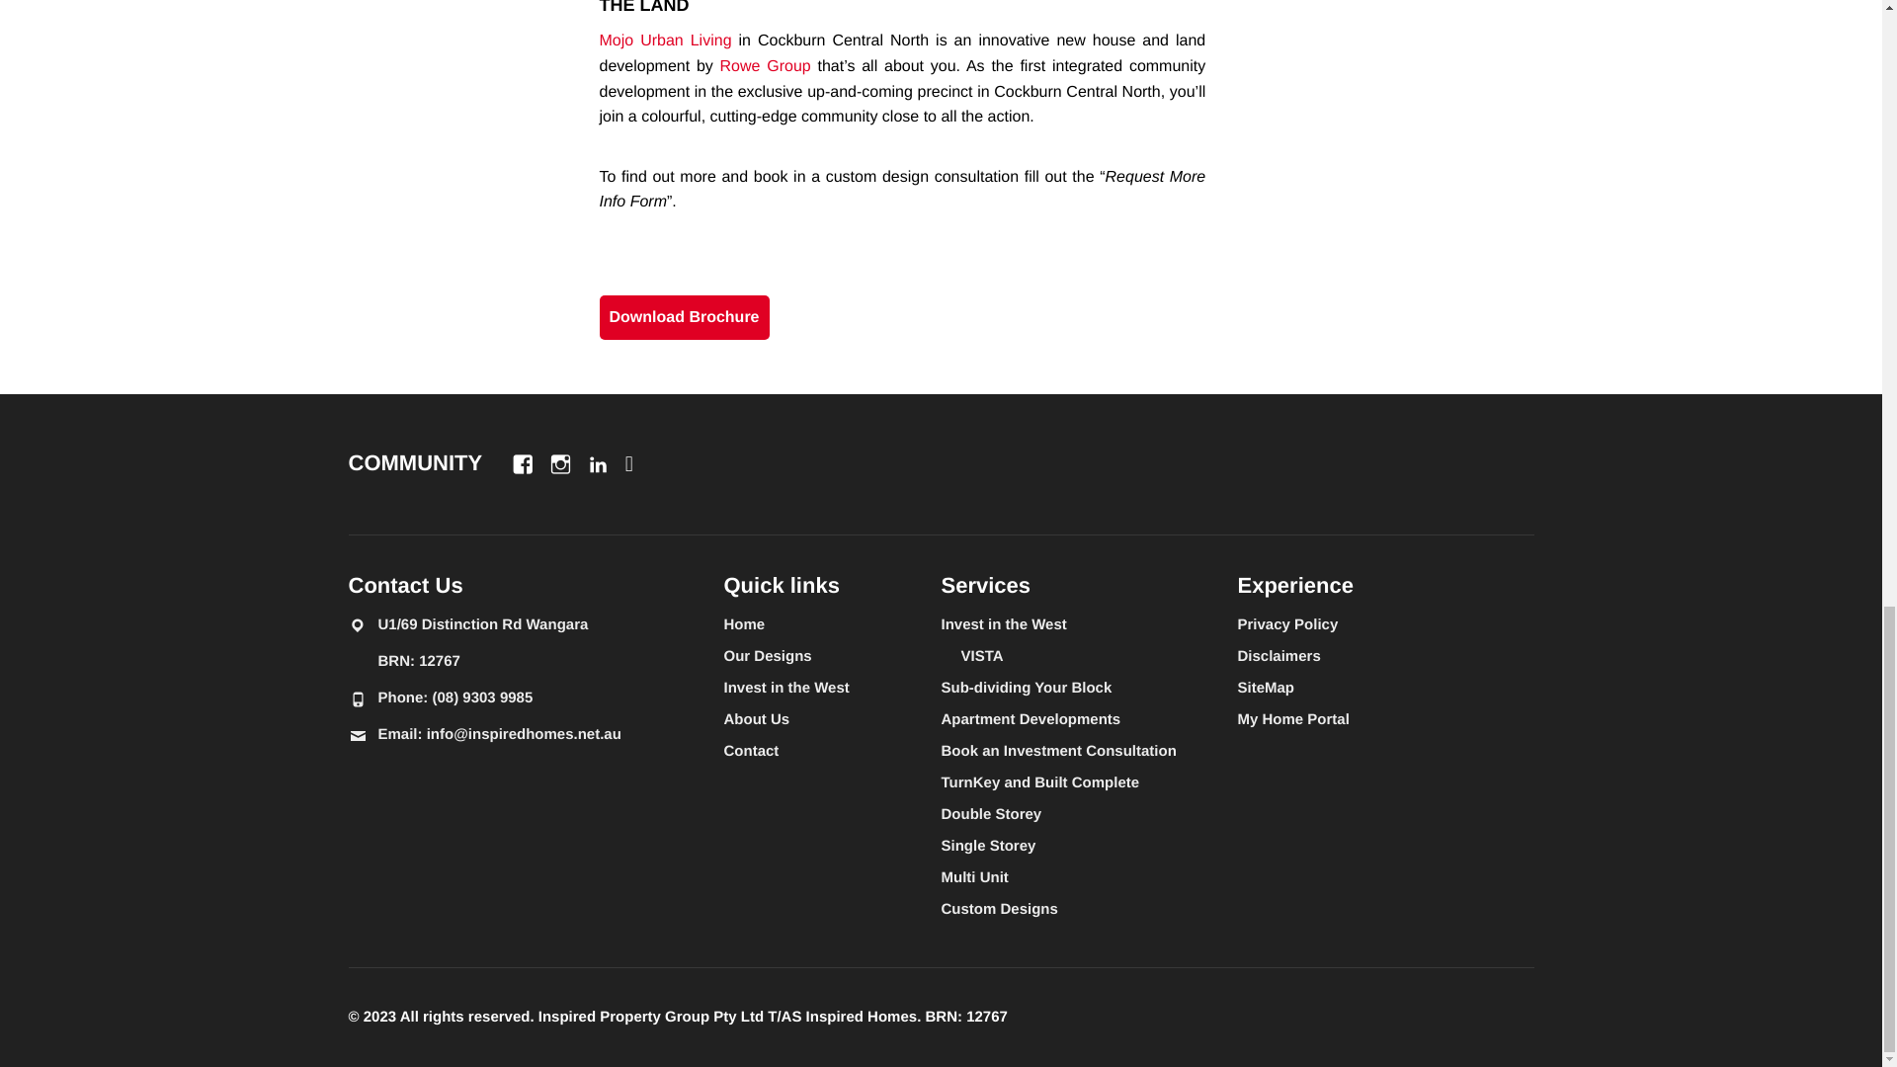 Image resolution: width=1897 pixels, height=1067 pixels. What do you see at coordinates (684, 318) in the screenshot?
I see `Download Brochure` at bounding box center [684, 318].